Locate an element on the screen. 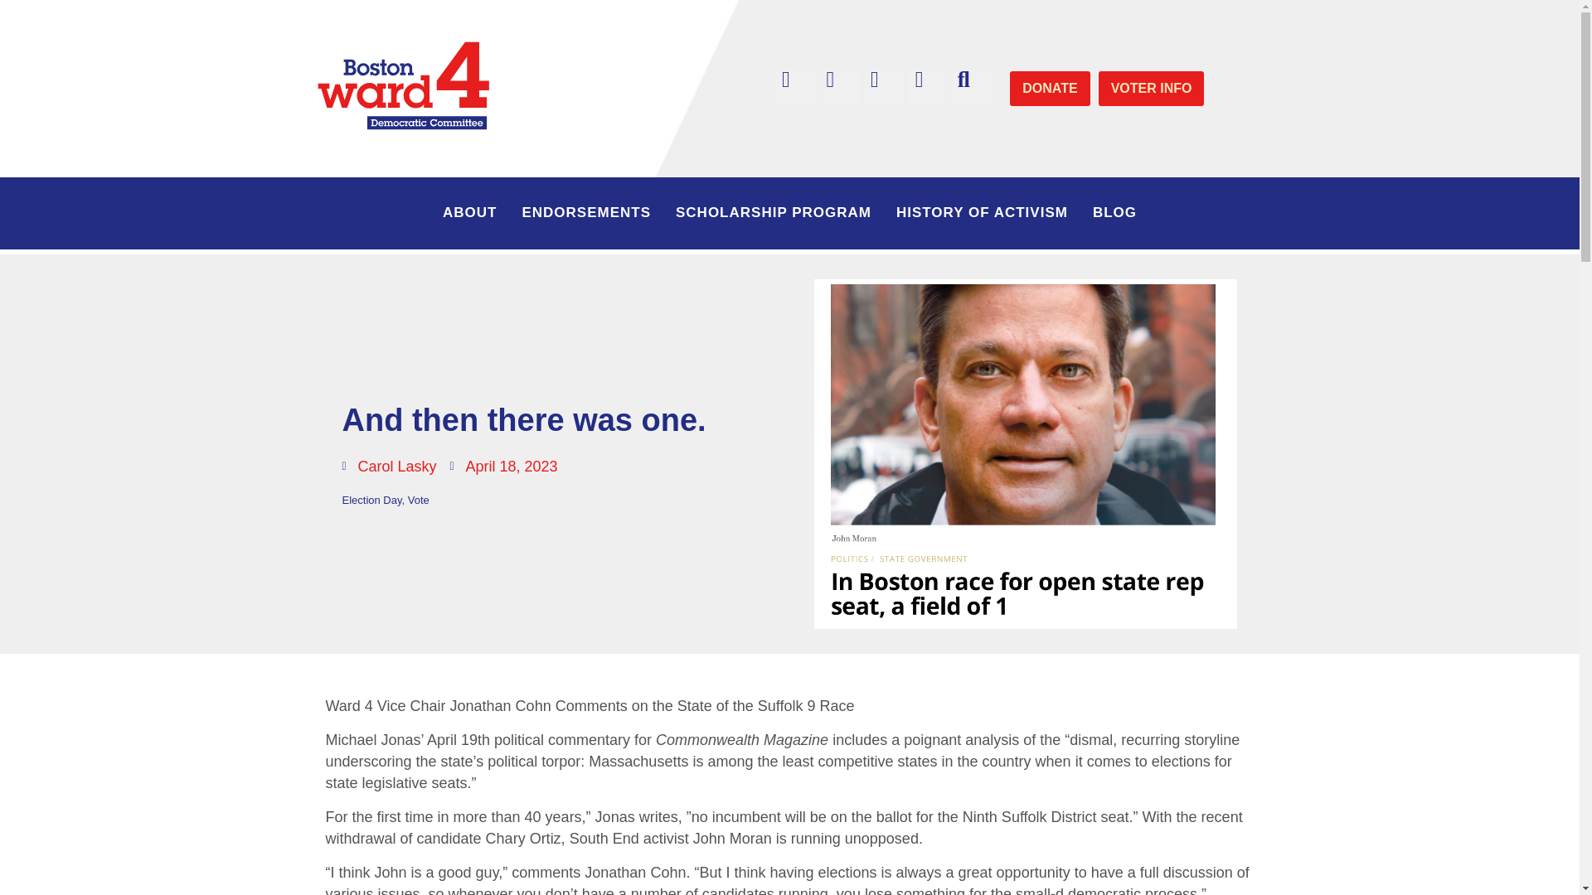 Image resolution: width=1592 pixels, height=895 pixels. VOTER INFO is located at coordinates (1151, 89).